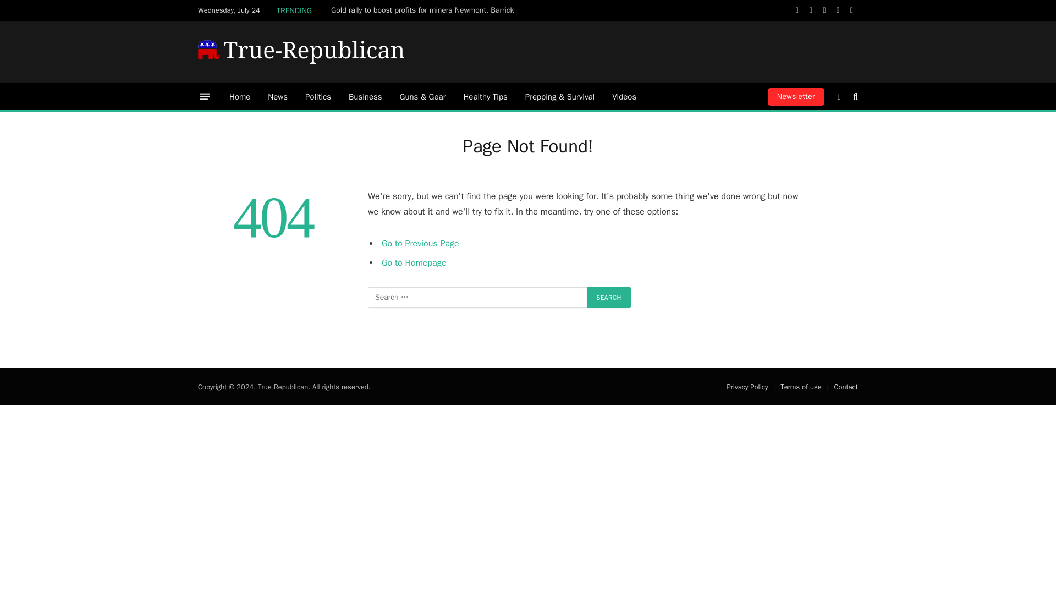 This screenshot has width=1056, height=594. What do you see at coordinates (485, 96) in the screenshot?
I see `Healthy Tips` at bounding box center [485, 96].